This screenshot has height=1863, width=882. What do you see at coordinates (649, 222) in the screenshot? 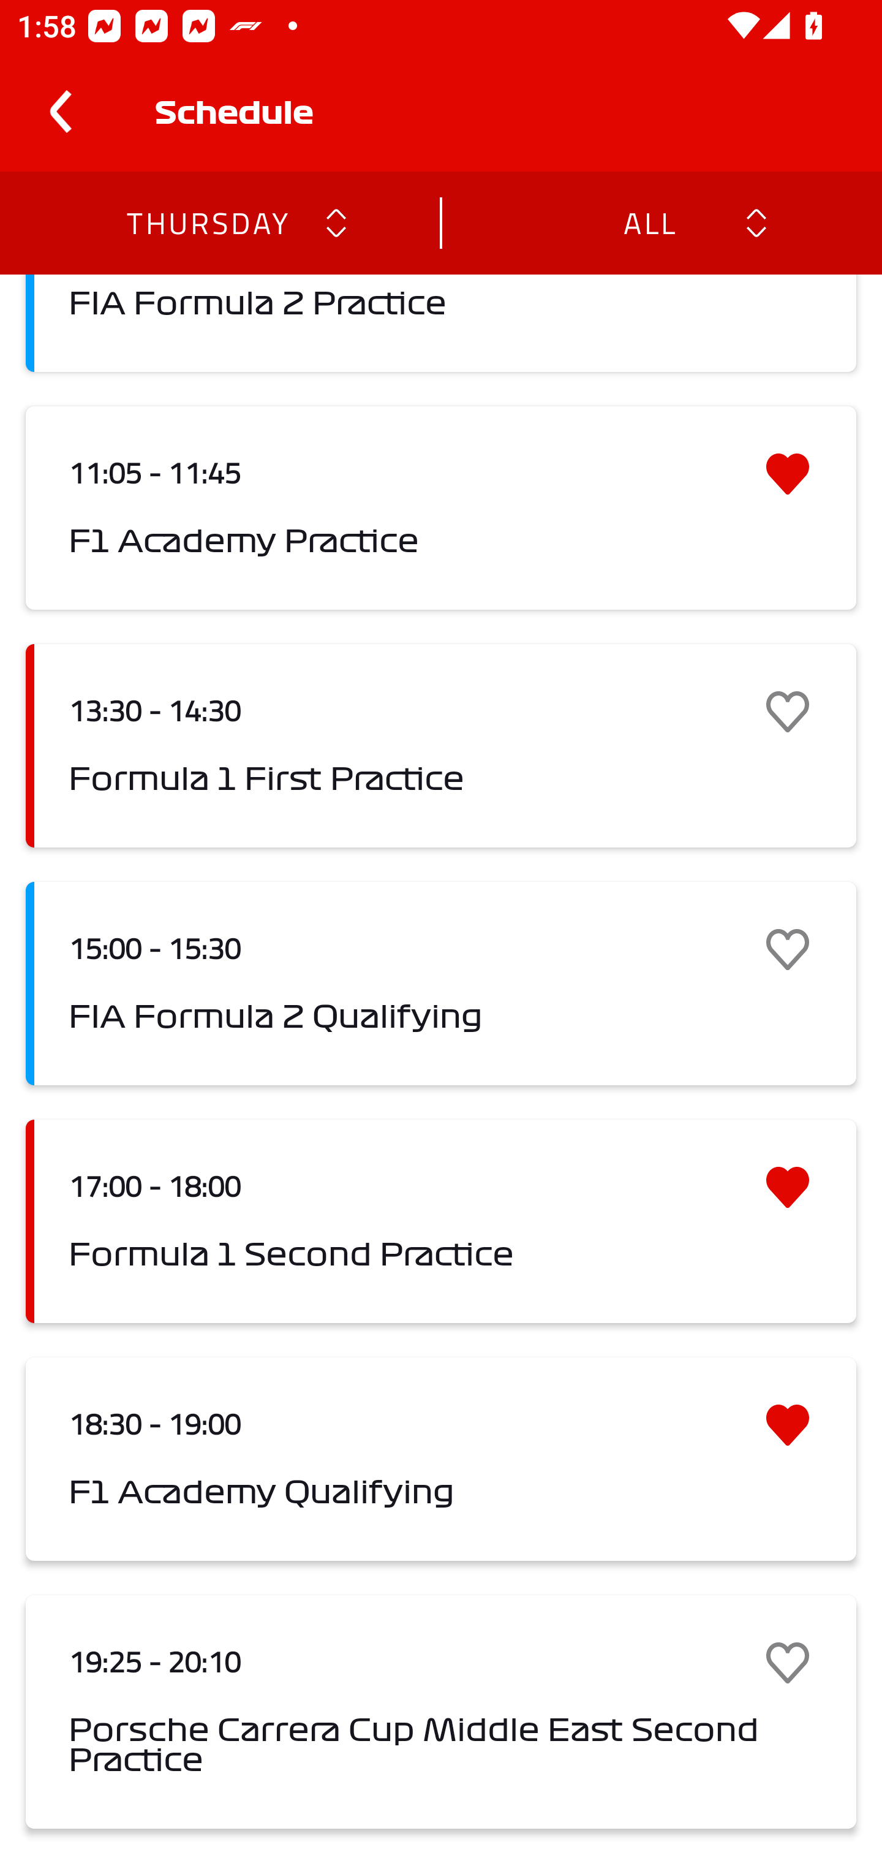
I see `ALL` at bounding box center [649, 222].